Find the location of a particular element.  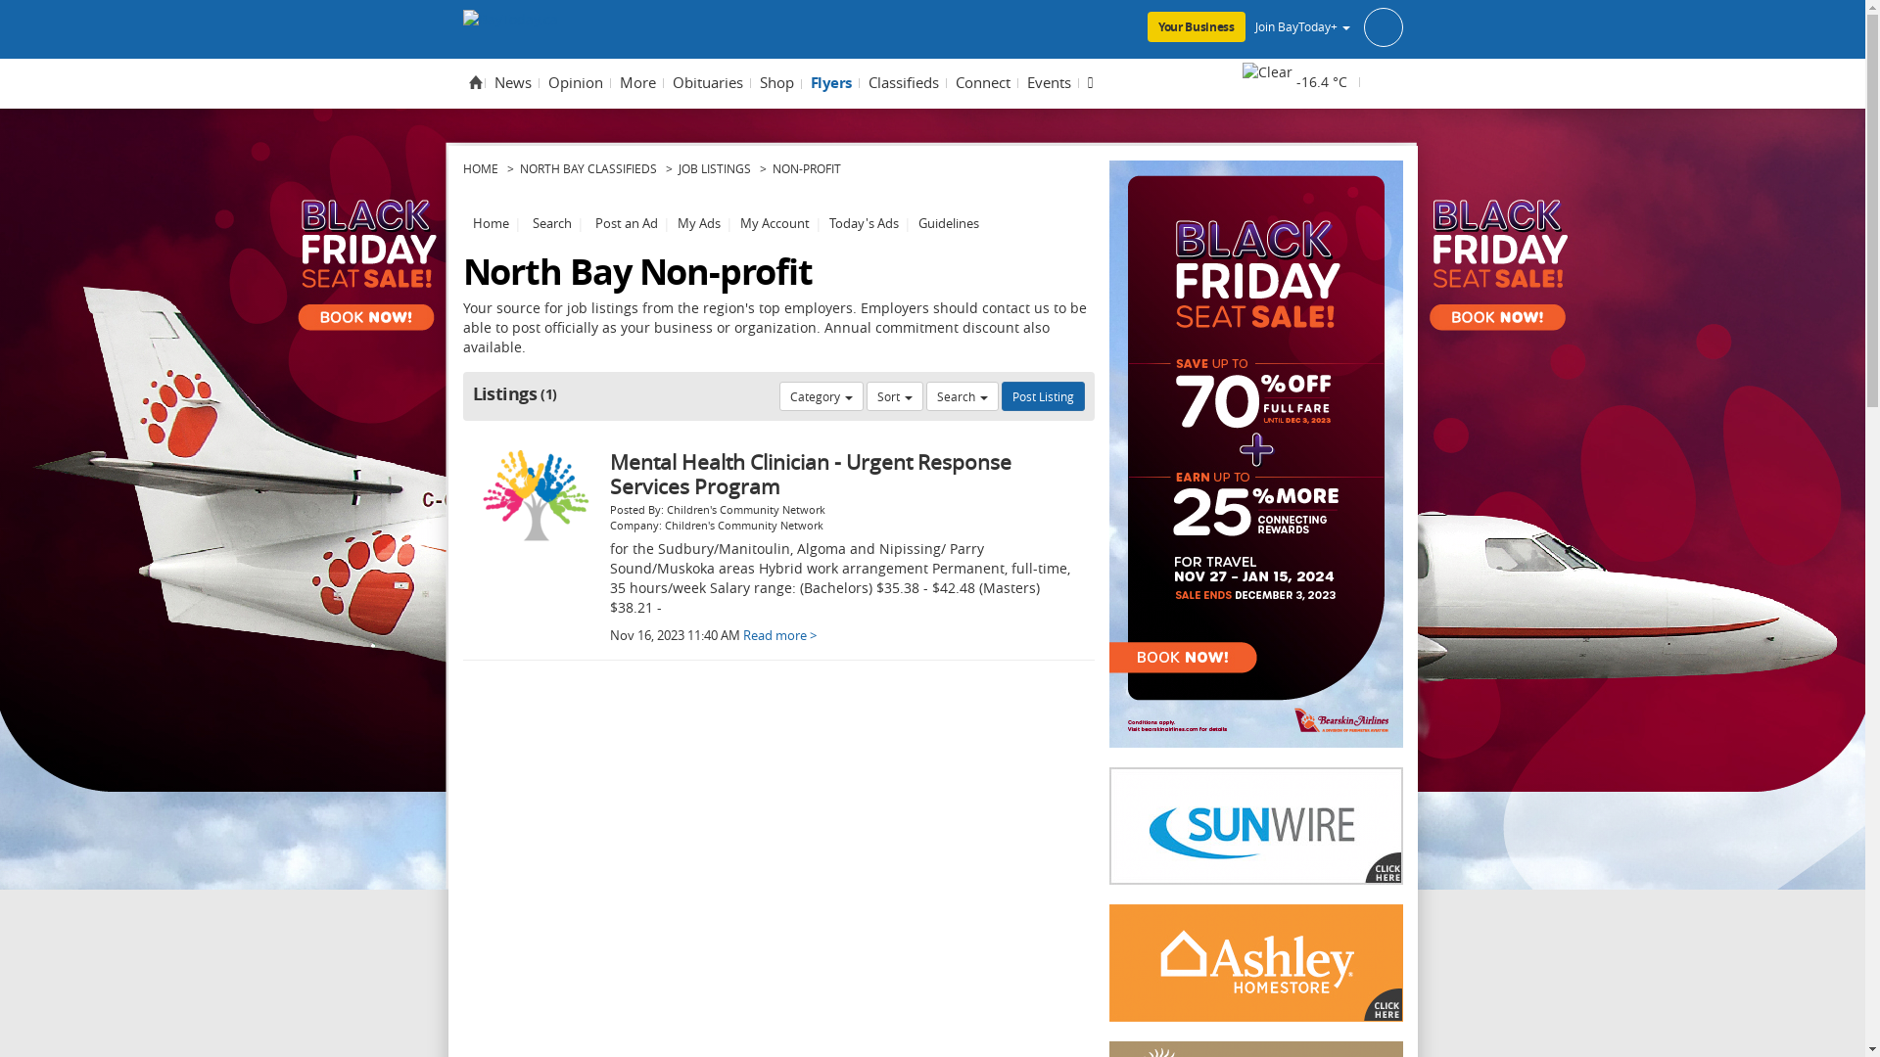

Events is located at coordinates (1050, 83).